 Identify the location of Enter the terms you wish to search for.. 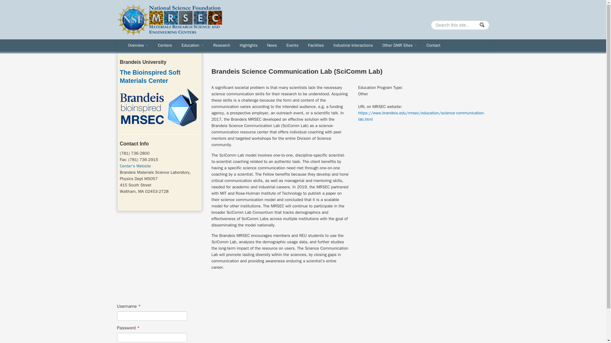
(460, 25).